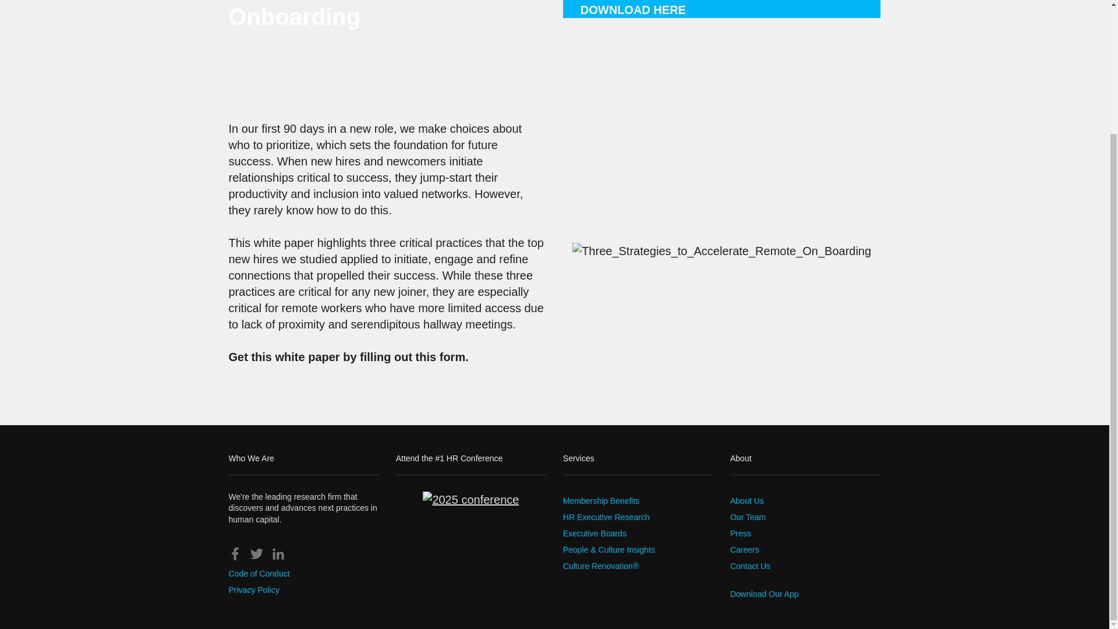 The image size is (1118, 629). I want to click on Membership Benefits, so click(601, 501).